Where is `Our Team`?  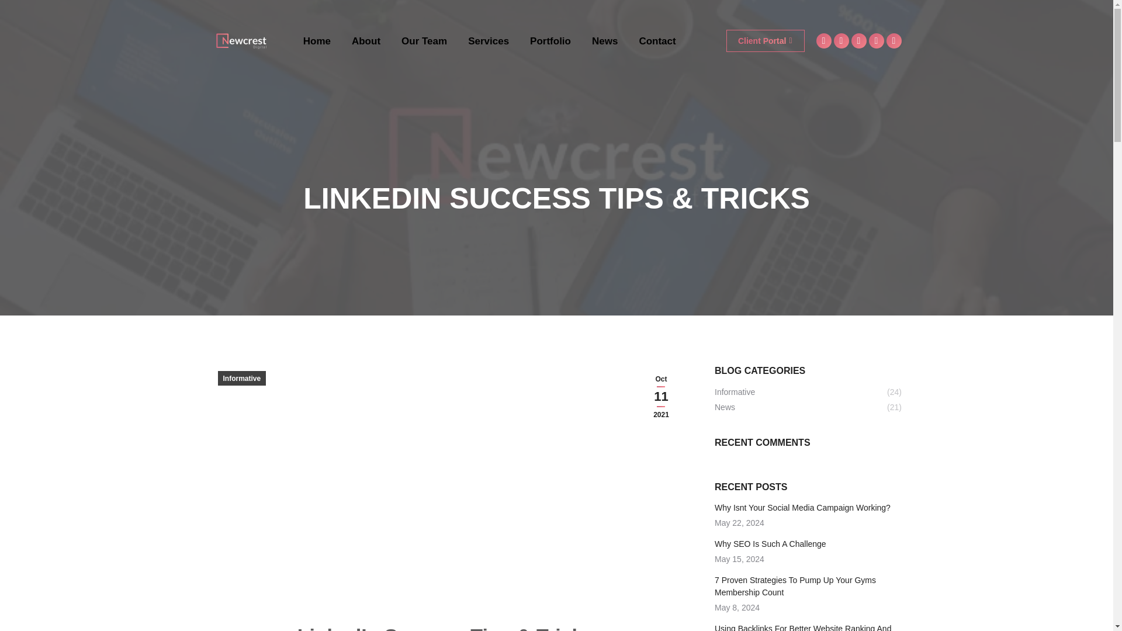 Our Team is located at coordinates (424, 41).